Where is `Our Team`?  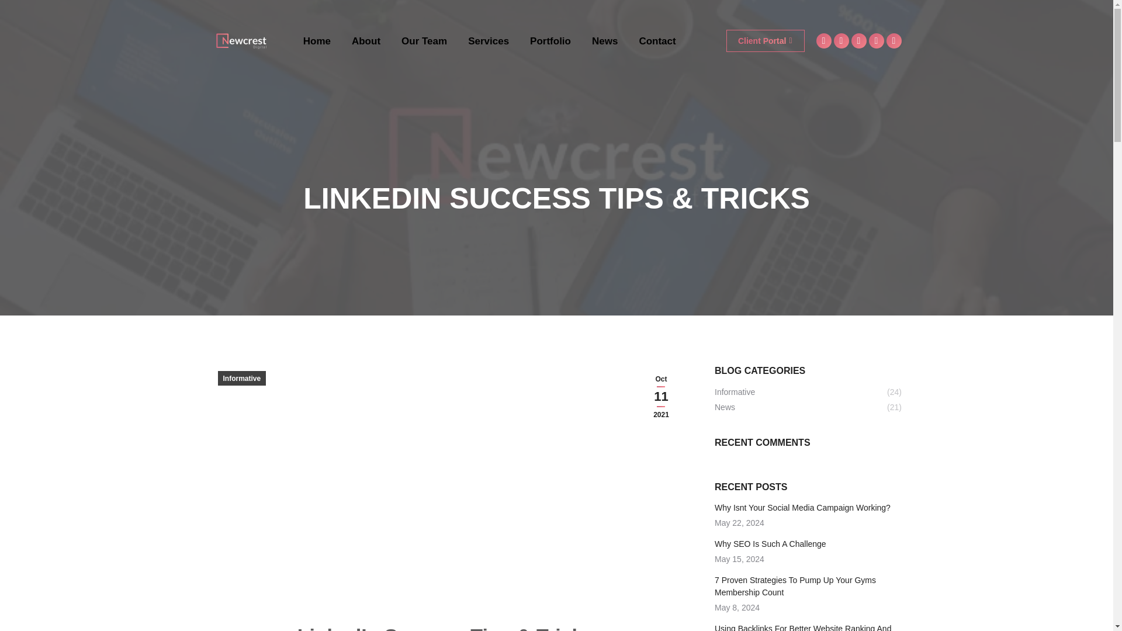 Our Team is located at coordinates (424, 41).